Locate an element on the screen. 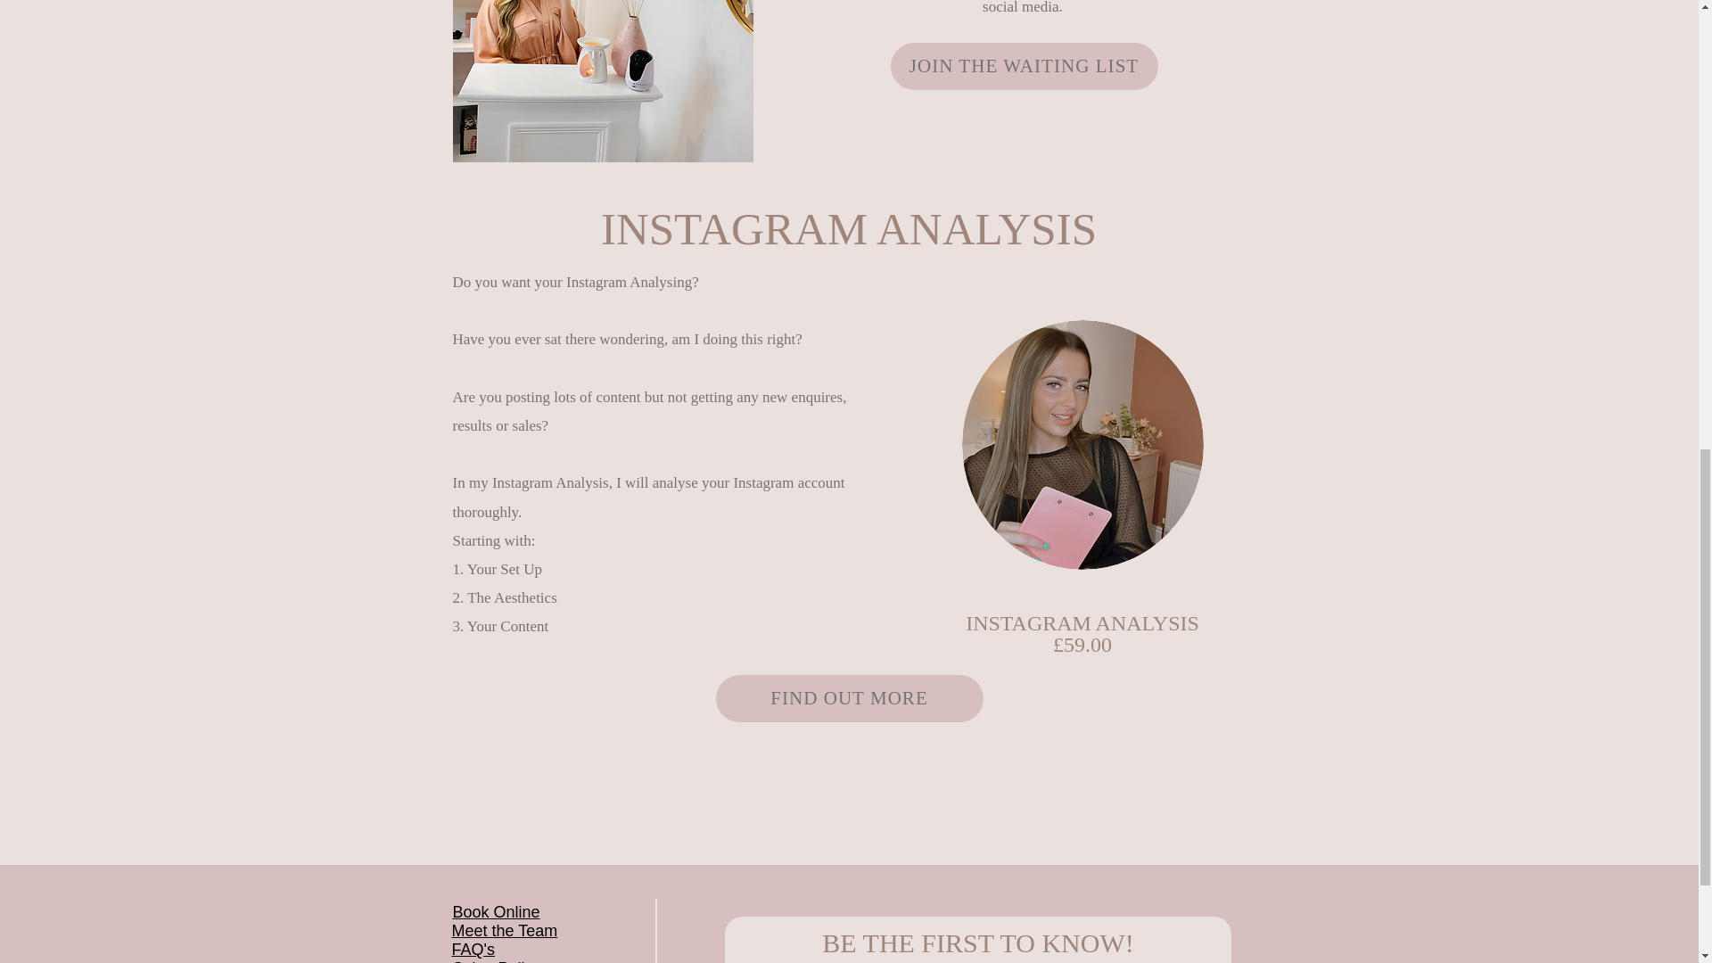 The height and width of the screenshot is (963, 1712). FIND OUT MORE is located at coordinates (849, 699).